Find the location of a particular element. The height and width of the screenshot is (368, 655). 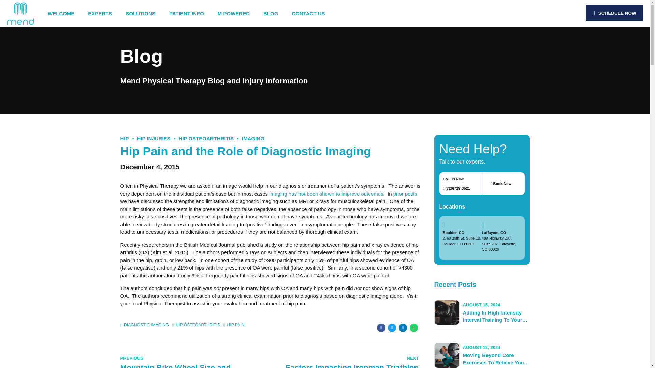

Share on WhatsApp is located at coordinates (413, 328).